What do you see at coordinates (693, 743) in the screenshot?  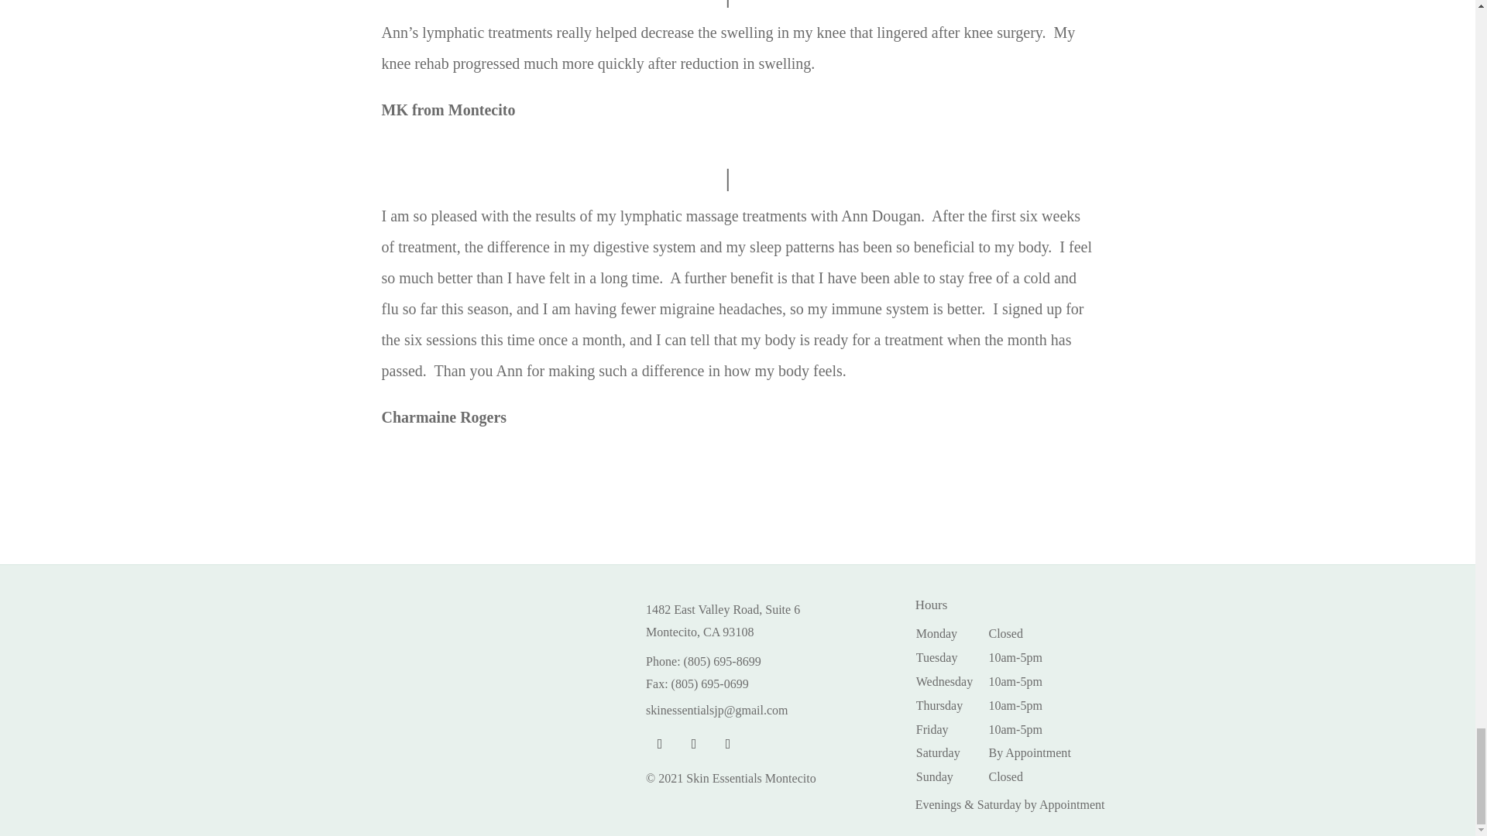 I see `Follow on Instagram` at bounding box center [693, 743].